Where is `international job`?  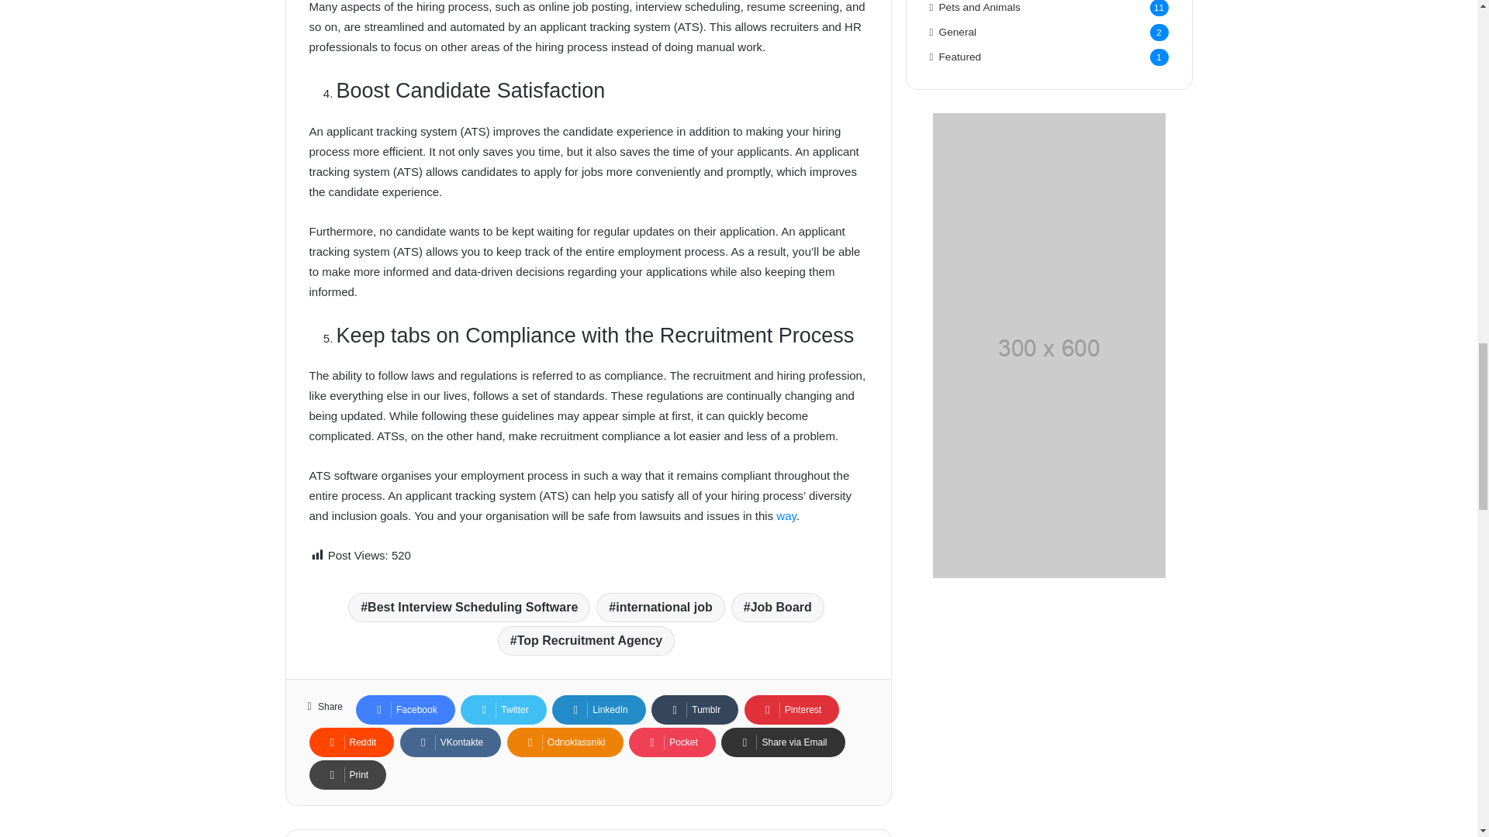 international job is located at coordinates (660, 608).